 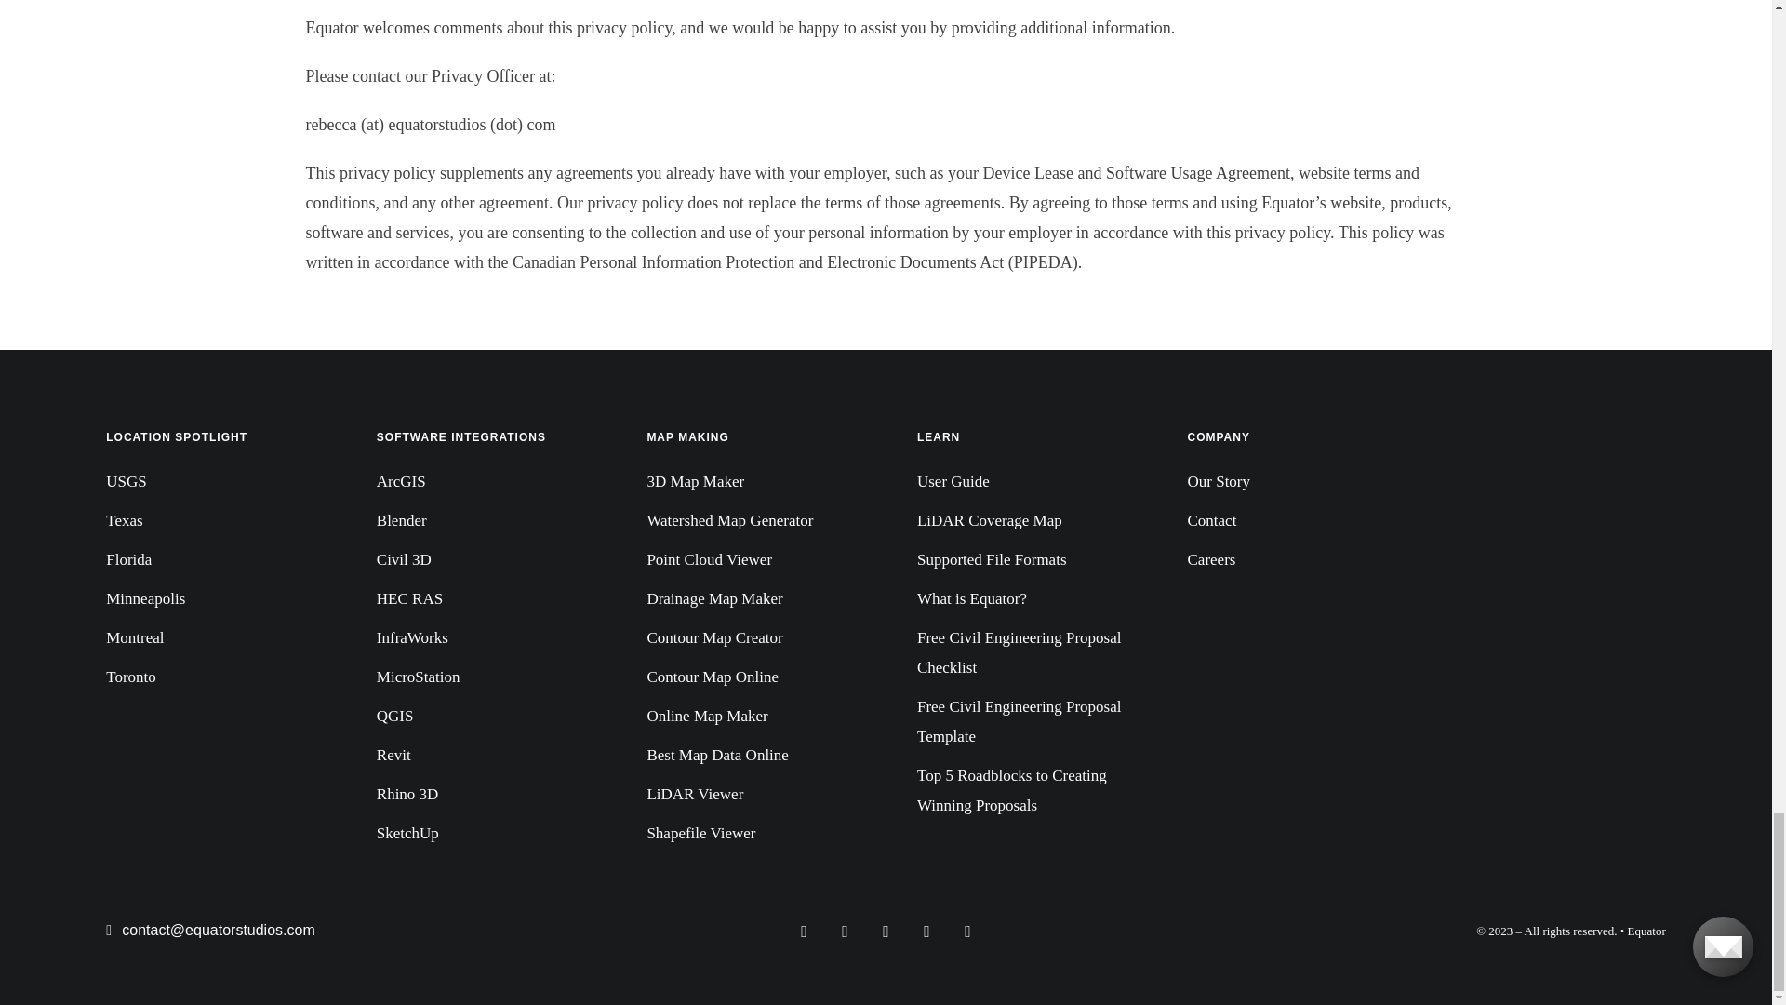 What do you see at coordinates (209, 521) in the screenshot?
I see `Texas` at bounding box center [209, 521].